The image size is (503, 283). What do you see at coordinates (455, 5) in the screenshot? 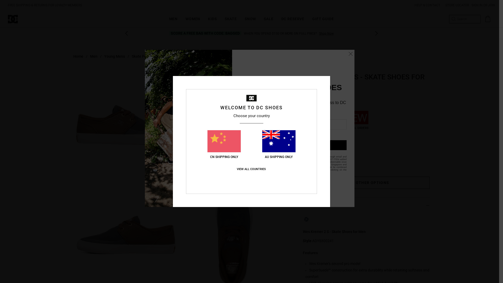
I see `STORE LOCATOR` at bounding box center [455, 5].